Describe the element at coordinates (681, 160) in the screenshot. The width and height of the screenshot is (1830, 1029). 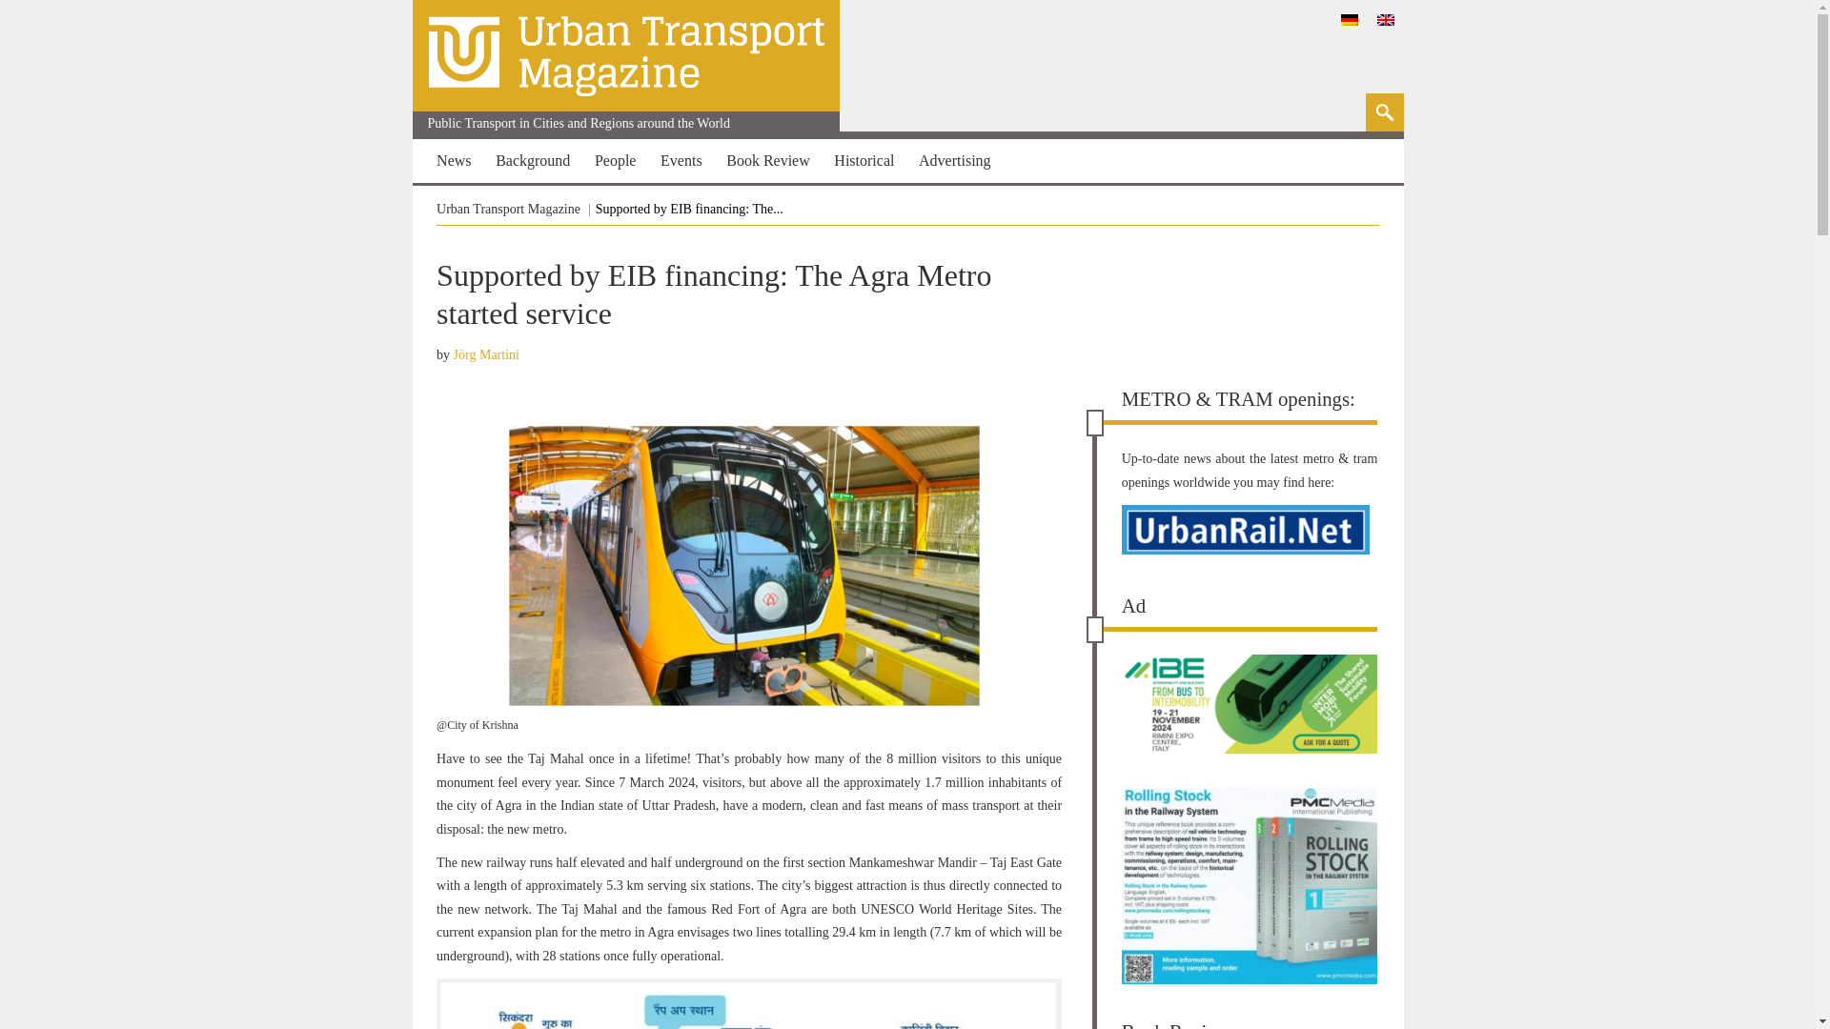
I see `Events` at that location.